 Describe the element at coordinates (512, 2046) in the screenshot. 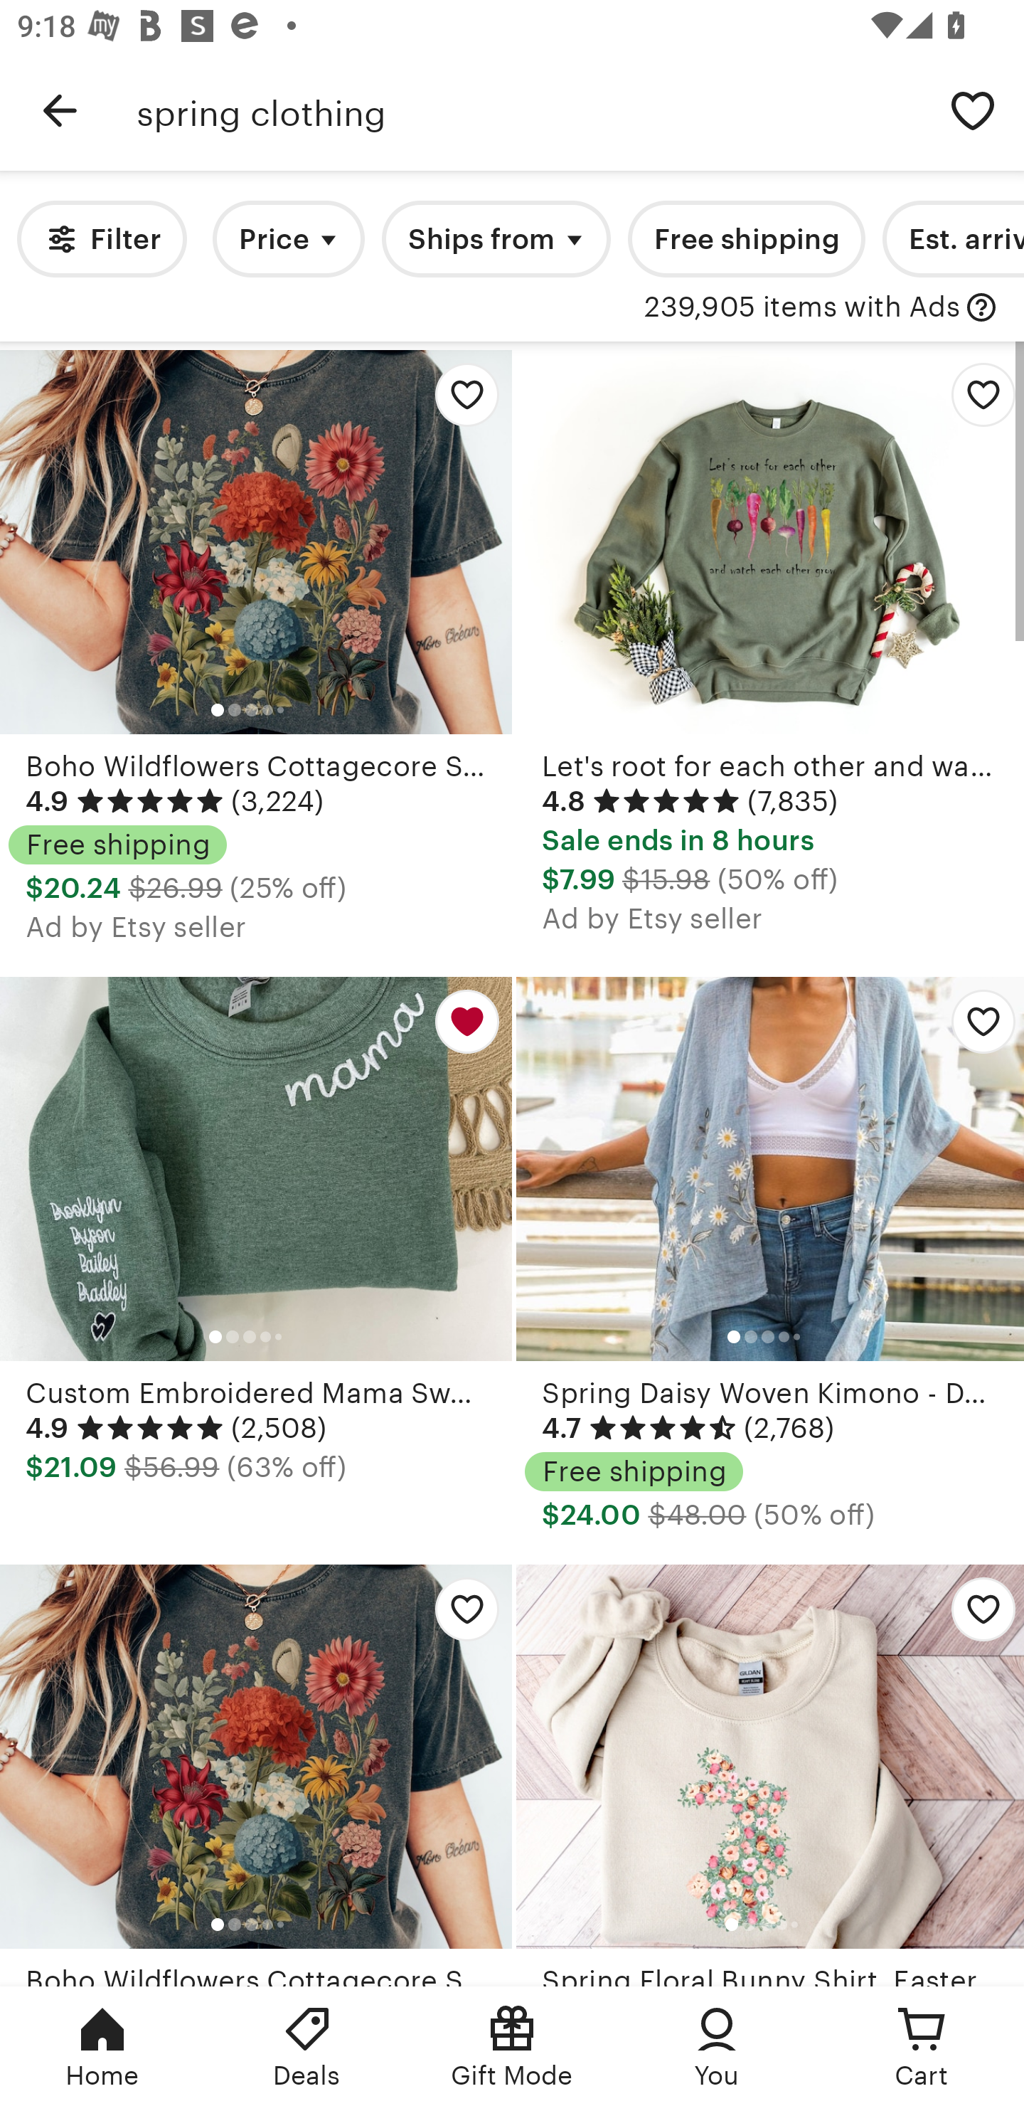

I see `Gift Mode` at that location.